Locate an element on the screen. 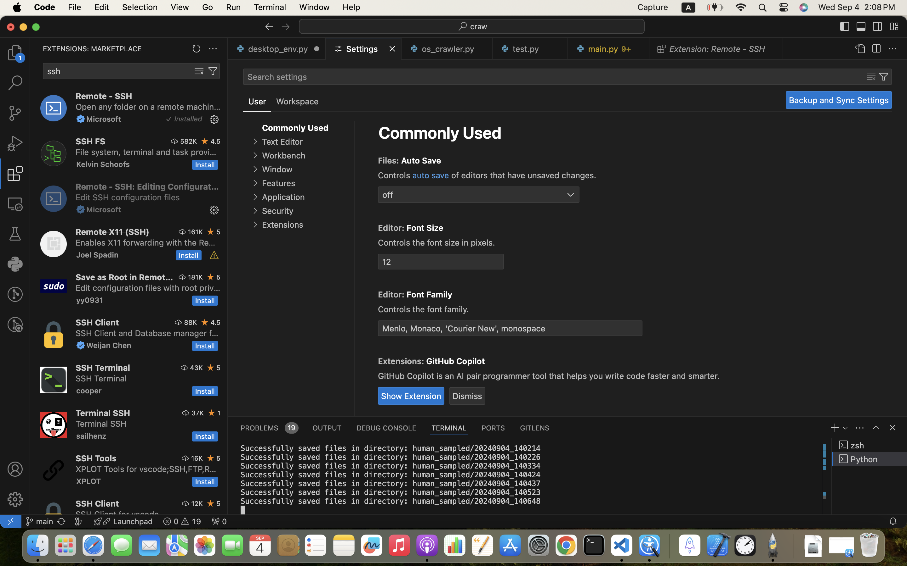 This screenshot has width=907, height=566. Font Family is located at coordinates (430, 294).